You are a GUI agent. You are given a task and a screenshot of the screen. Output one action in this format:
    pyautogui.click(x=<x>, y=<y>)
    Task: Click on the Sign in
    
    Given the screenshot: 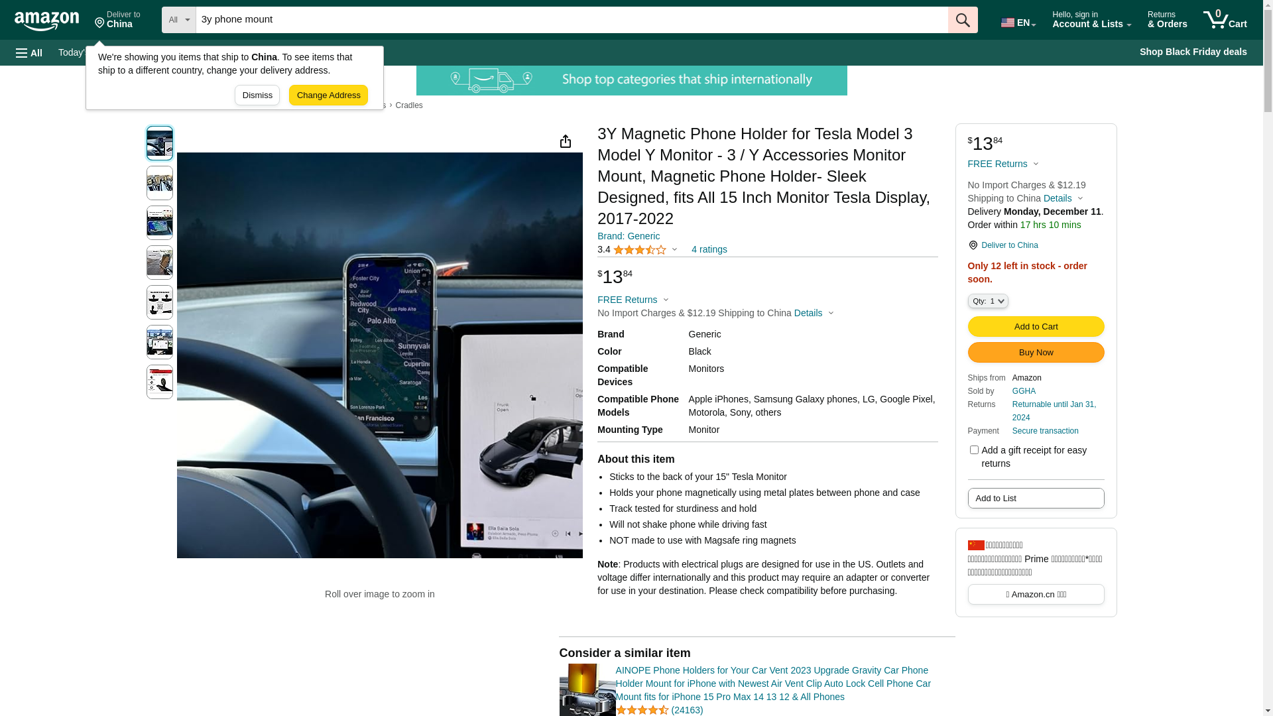 What is the action you would take?
    pyautogui.click(x=1092, y=57)
    